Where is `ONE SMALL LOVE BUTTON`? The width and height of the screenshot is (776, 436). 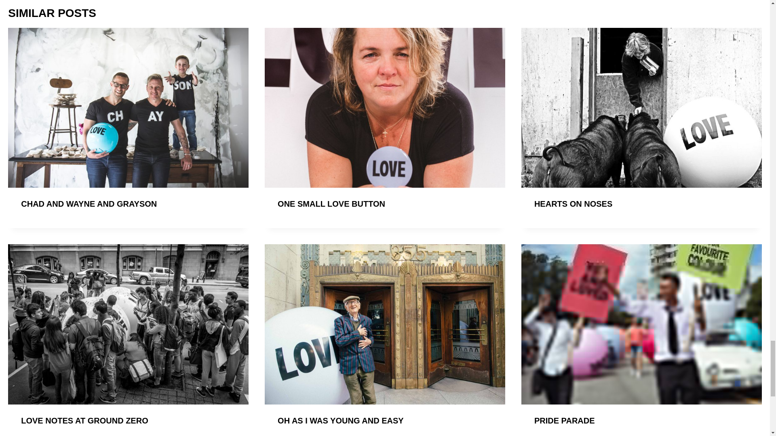 ONE SMALL LOVE BUTTON is located at coordinates (331, 203).